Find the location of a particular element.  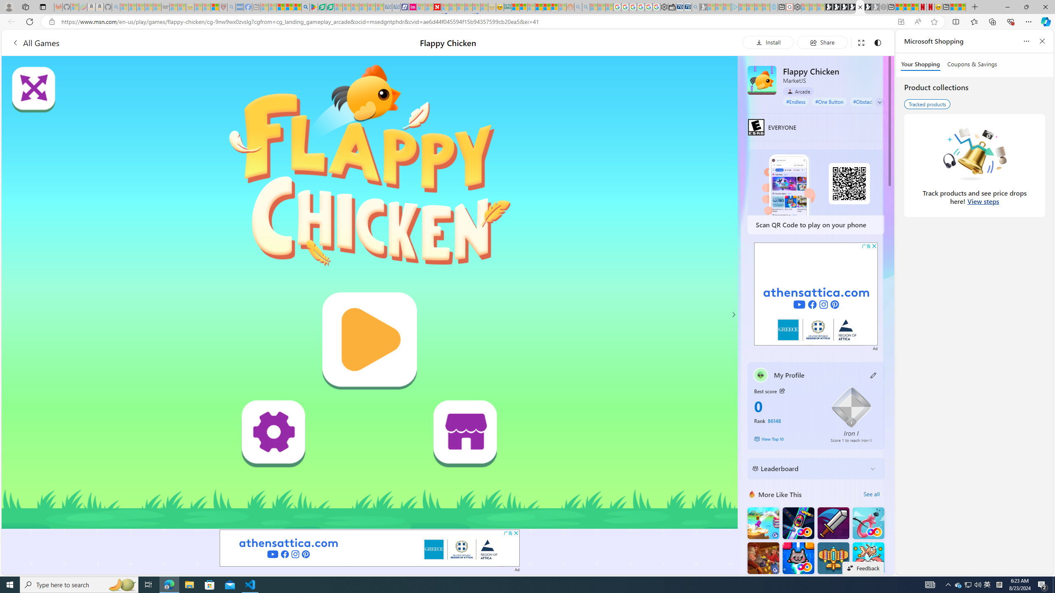

Class: expand-arrow neutral is located at coordinates (879, 102).